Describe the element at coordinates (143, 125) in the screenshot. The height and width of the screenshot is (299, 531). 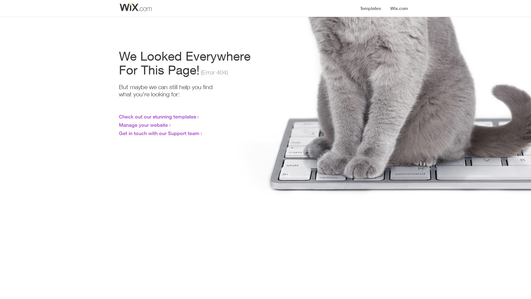
I see `Manage your website` at that location.